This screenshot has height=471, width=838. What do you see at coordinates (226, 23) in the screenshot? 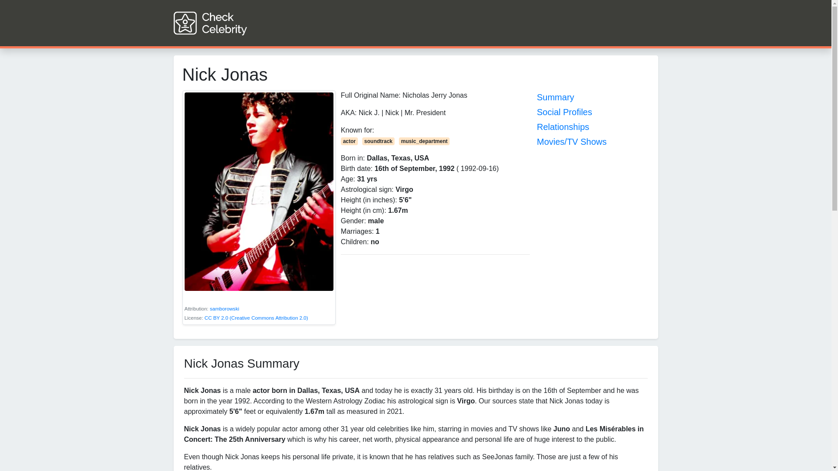
I see `Check Celebrity` at bounding box center [226, 23].